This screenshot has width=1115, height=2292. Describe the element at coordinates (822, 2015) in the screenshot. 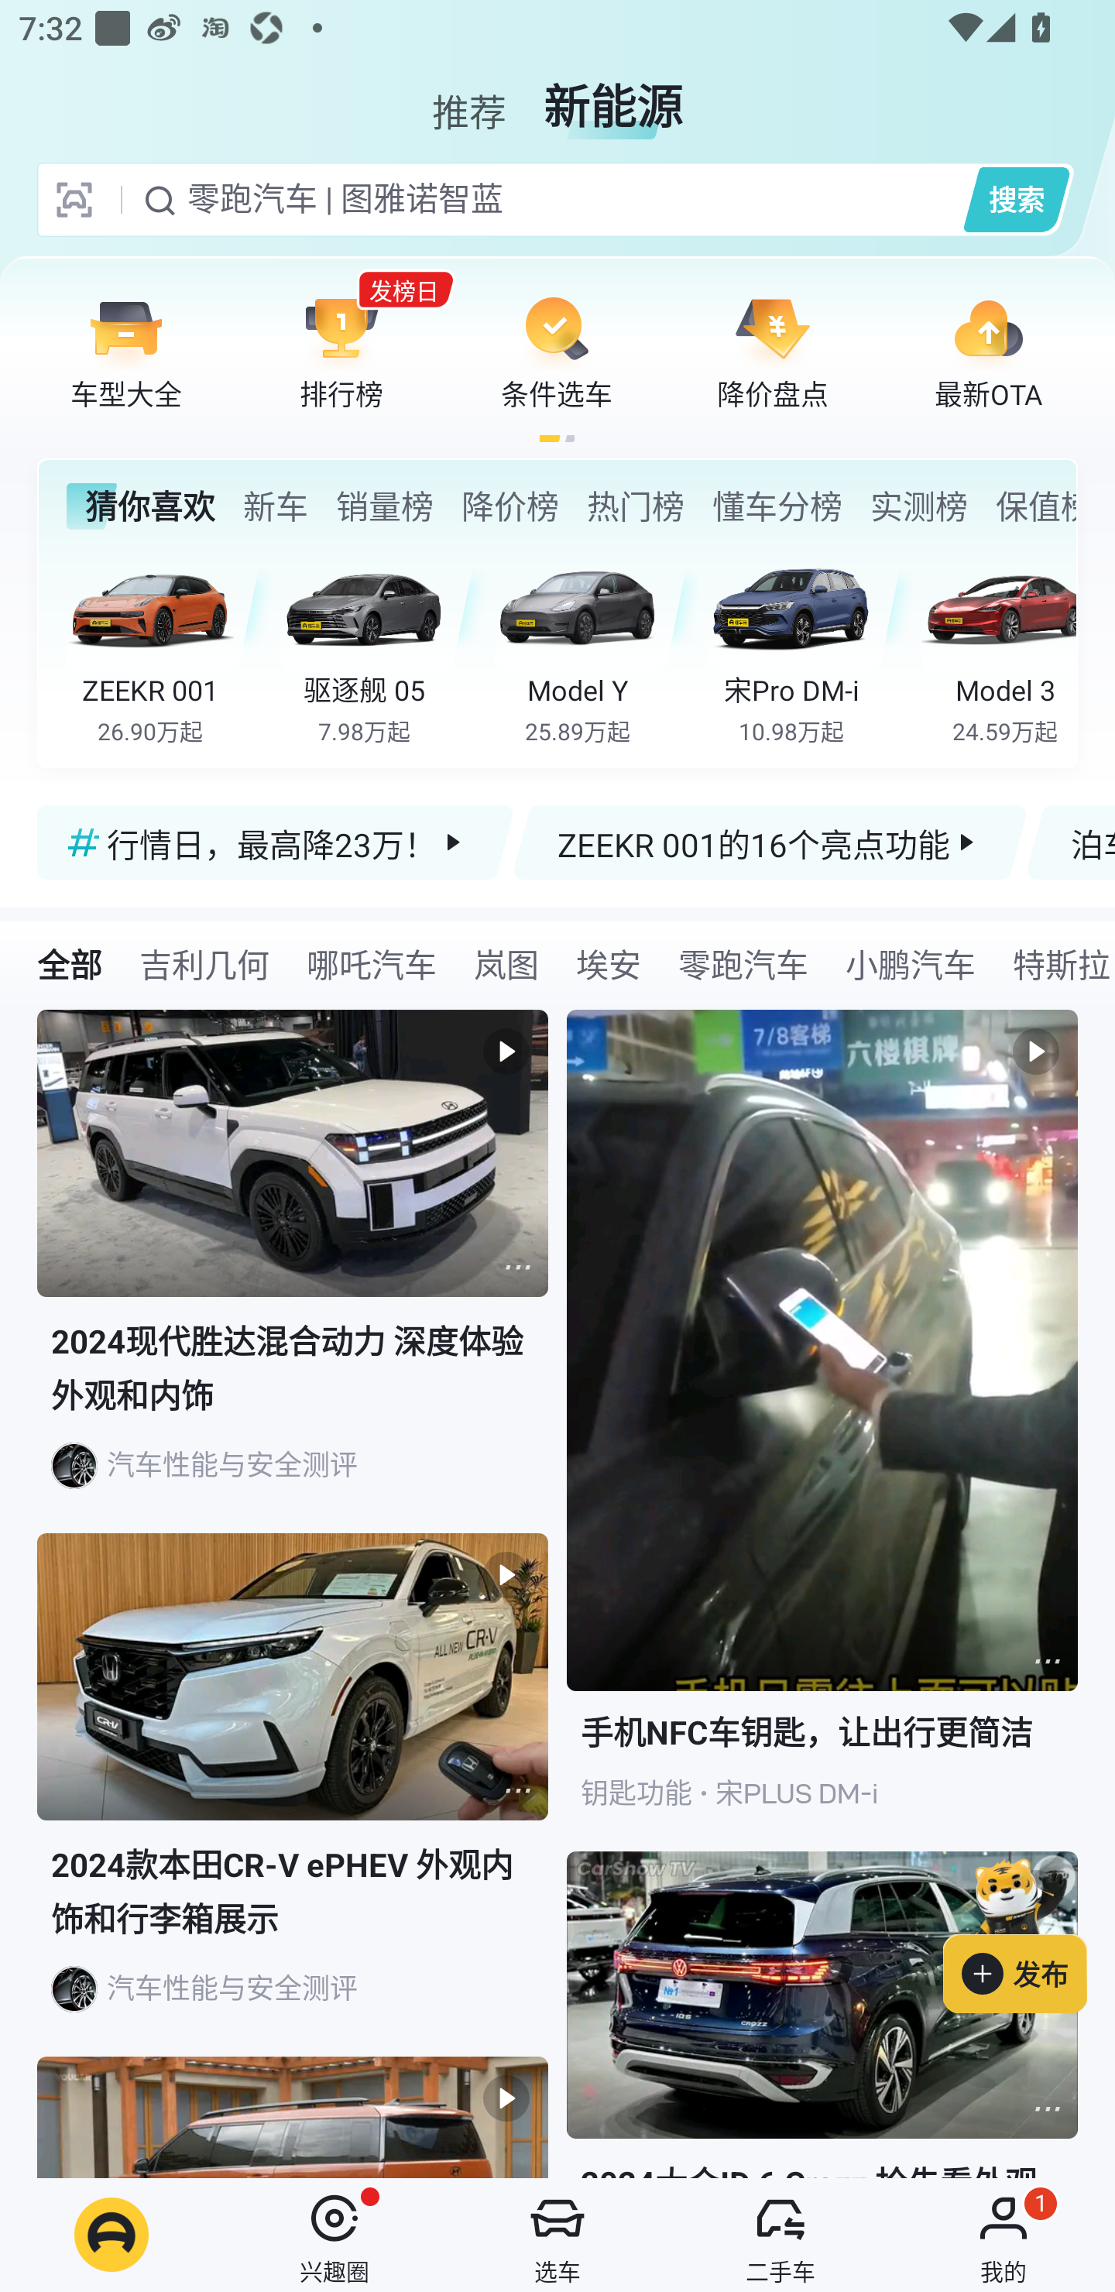

I see `  2024大众ID.6 Crozz 抢先看外观和内饰` at that location.